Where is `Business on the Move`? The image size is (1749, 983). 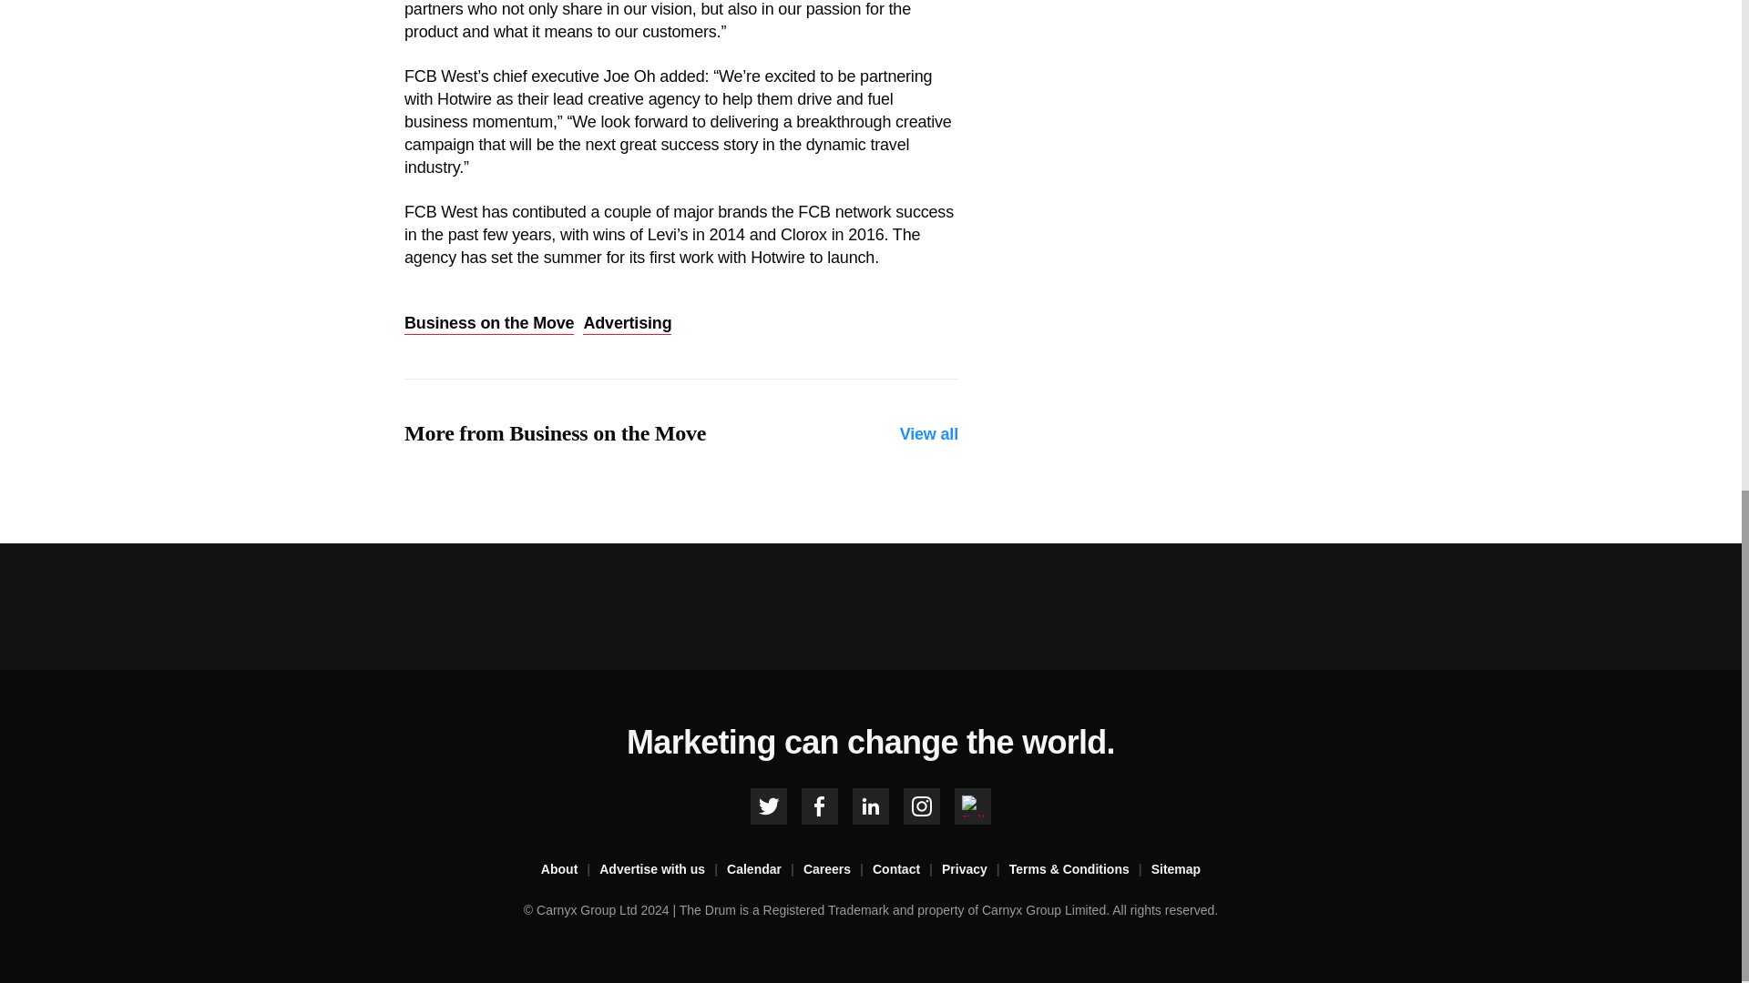
Business on the Move is located at coordinates (488, 324).